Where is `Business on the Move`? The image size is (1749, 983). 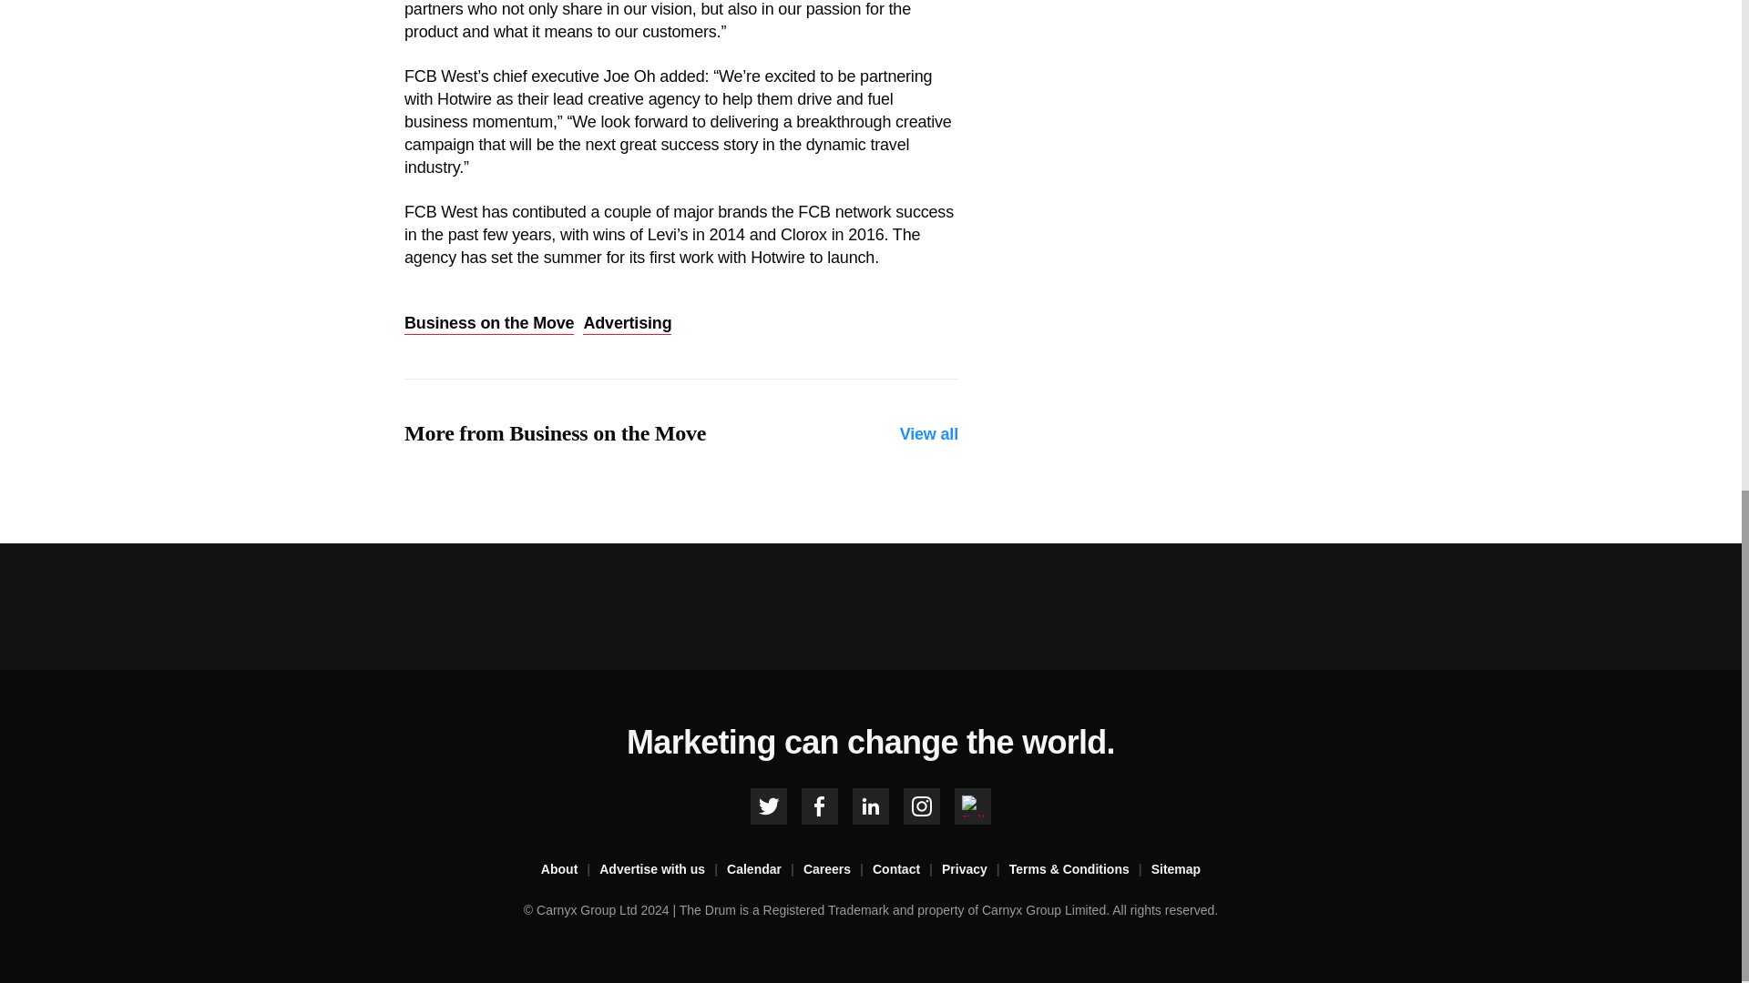
Business on the Move is located at coordinates (488, 324).